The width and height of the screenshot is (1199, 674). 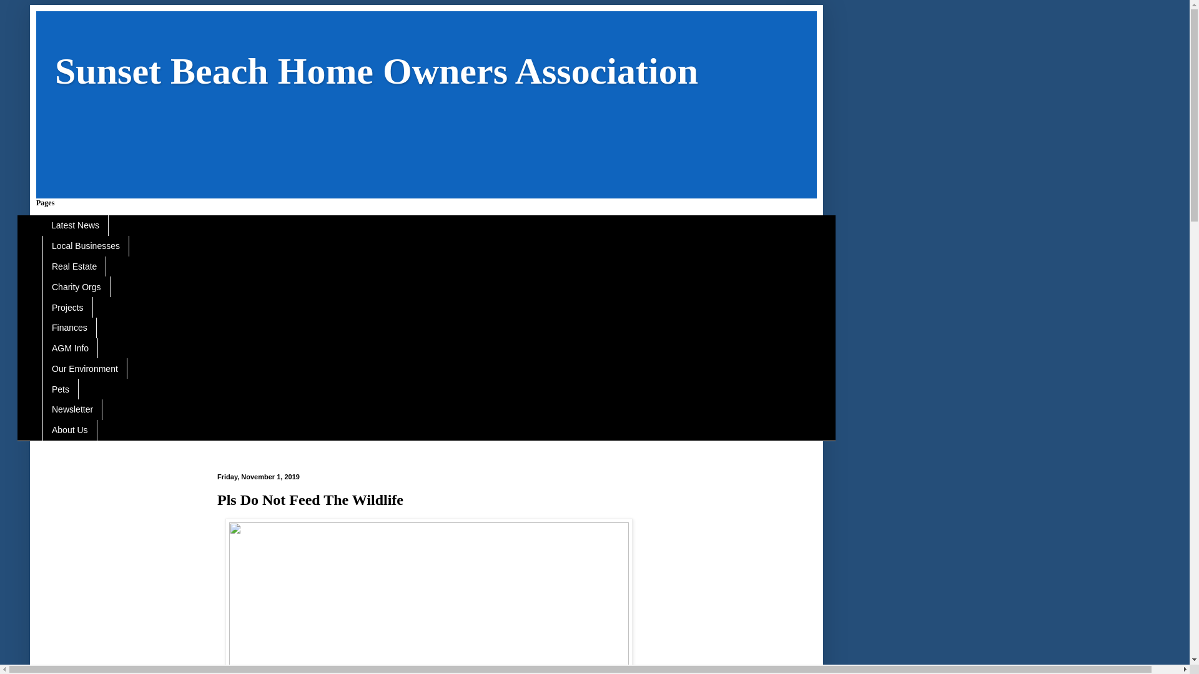 I want to click on About Us, so click(x=69, y=430).